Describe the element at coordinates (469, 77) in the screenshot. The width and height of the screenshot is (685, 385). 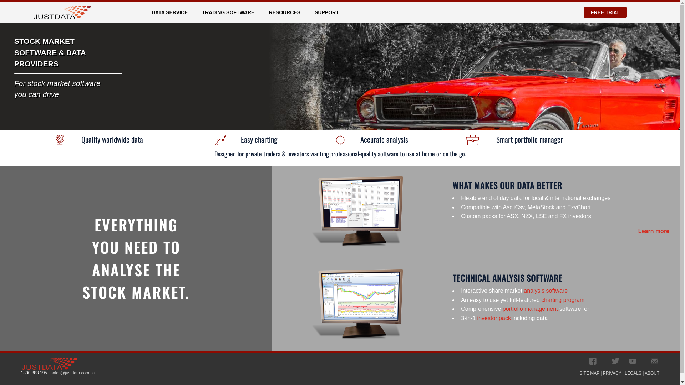
I see `Stock Market Software you can drive` at that location.